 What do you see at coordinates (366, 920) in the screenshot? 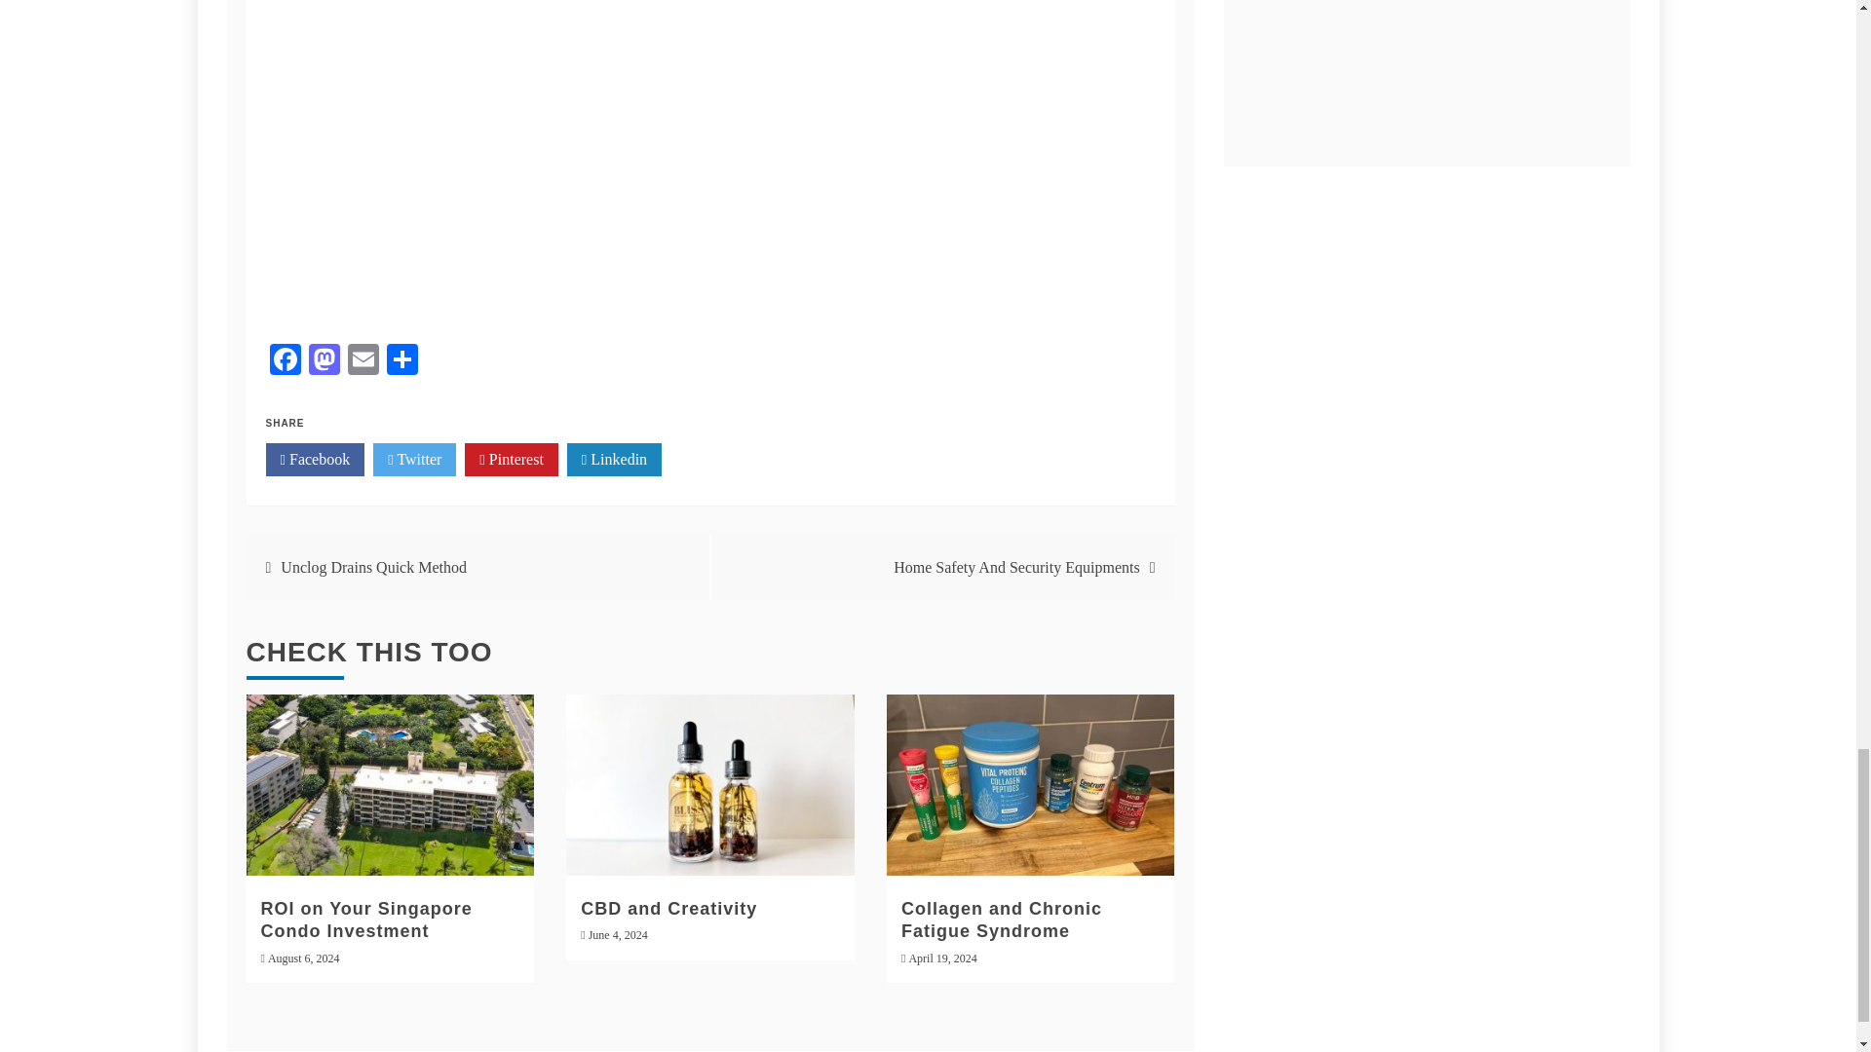
I see `ROI on Your Singapore Condo Investment` at bounding box center [366, 920].